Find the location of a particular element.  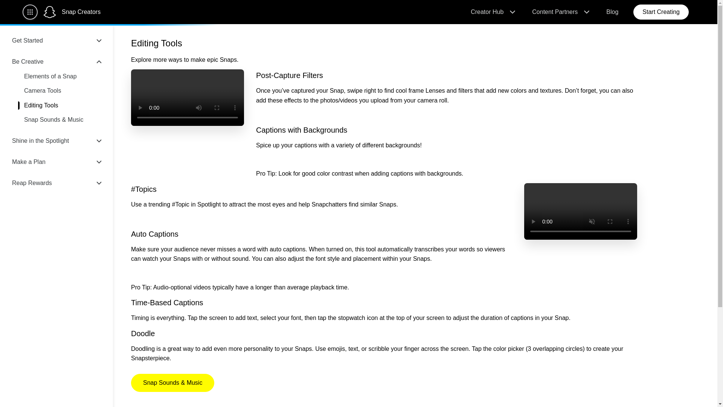

Editing Tools is located at coordinates (63, 105).